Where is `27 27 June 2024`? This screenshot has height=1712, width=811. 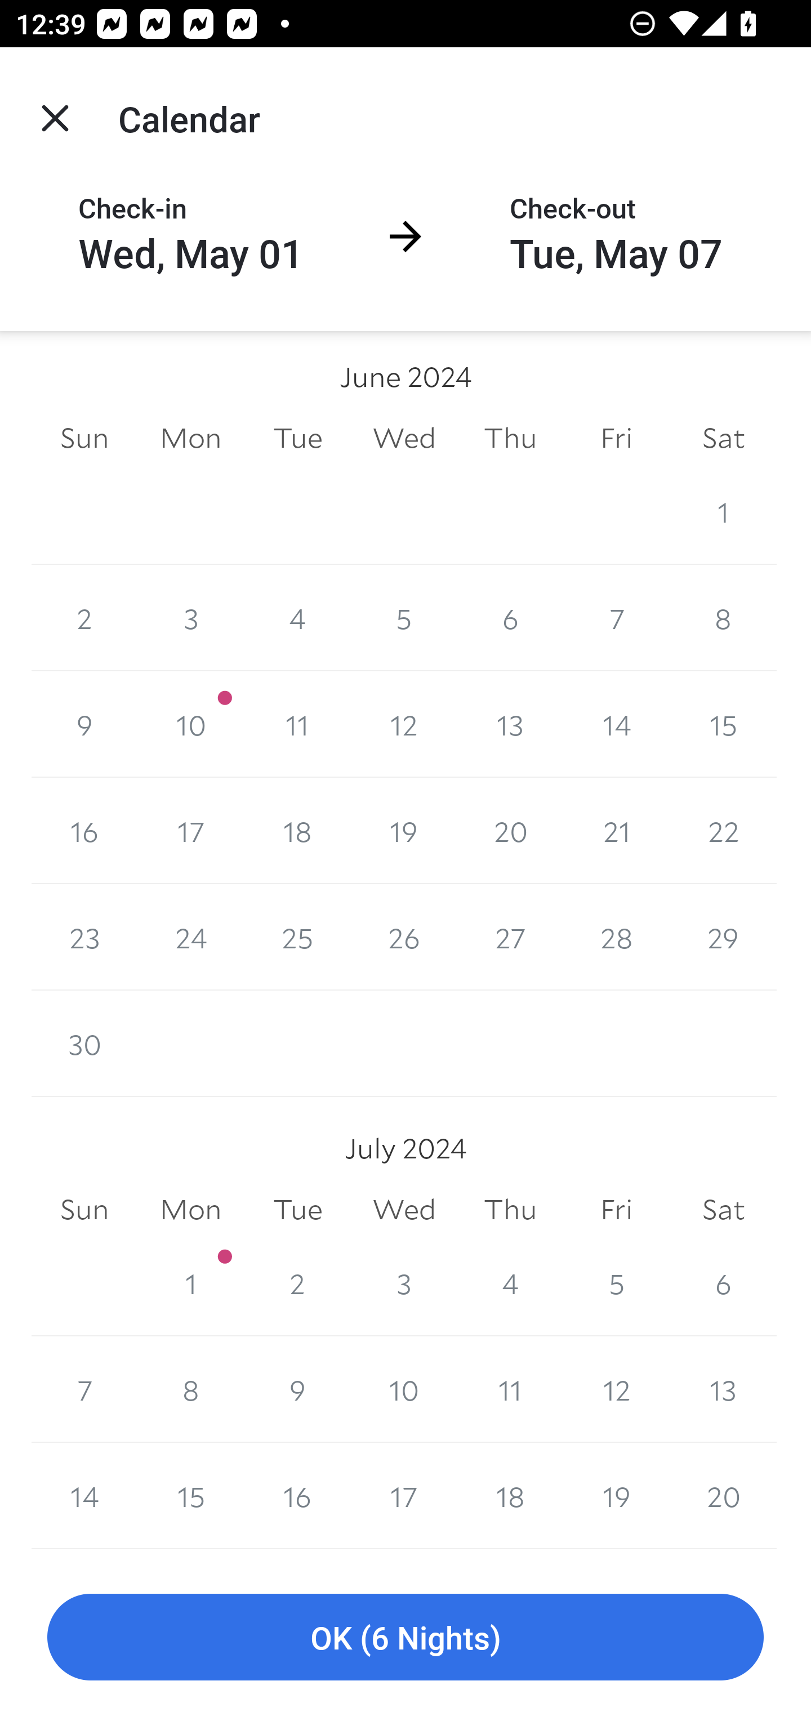
27 27 June 2024 is located at coordinates (510, 937).